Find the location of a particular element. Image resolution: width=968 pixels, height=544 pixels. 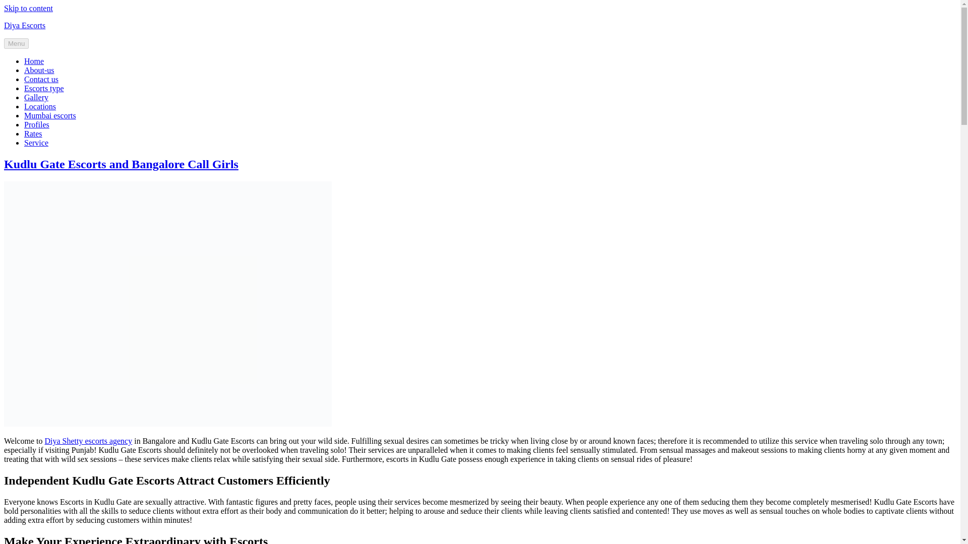

Home is located at coordinates (34, 61).